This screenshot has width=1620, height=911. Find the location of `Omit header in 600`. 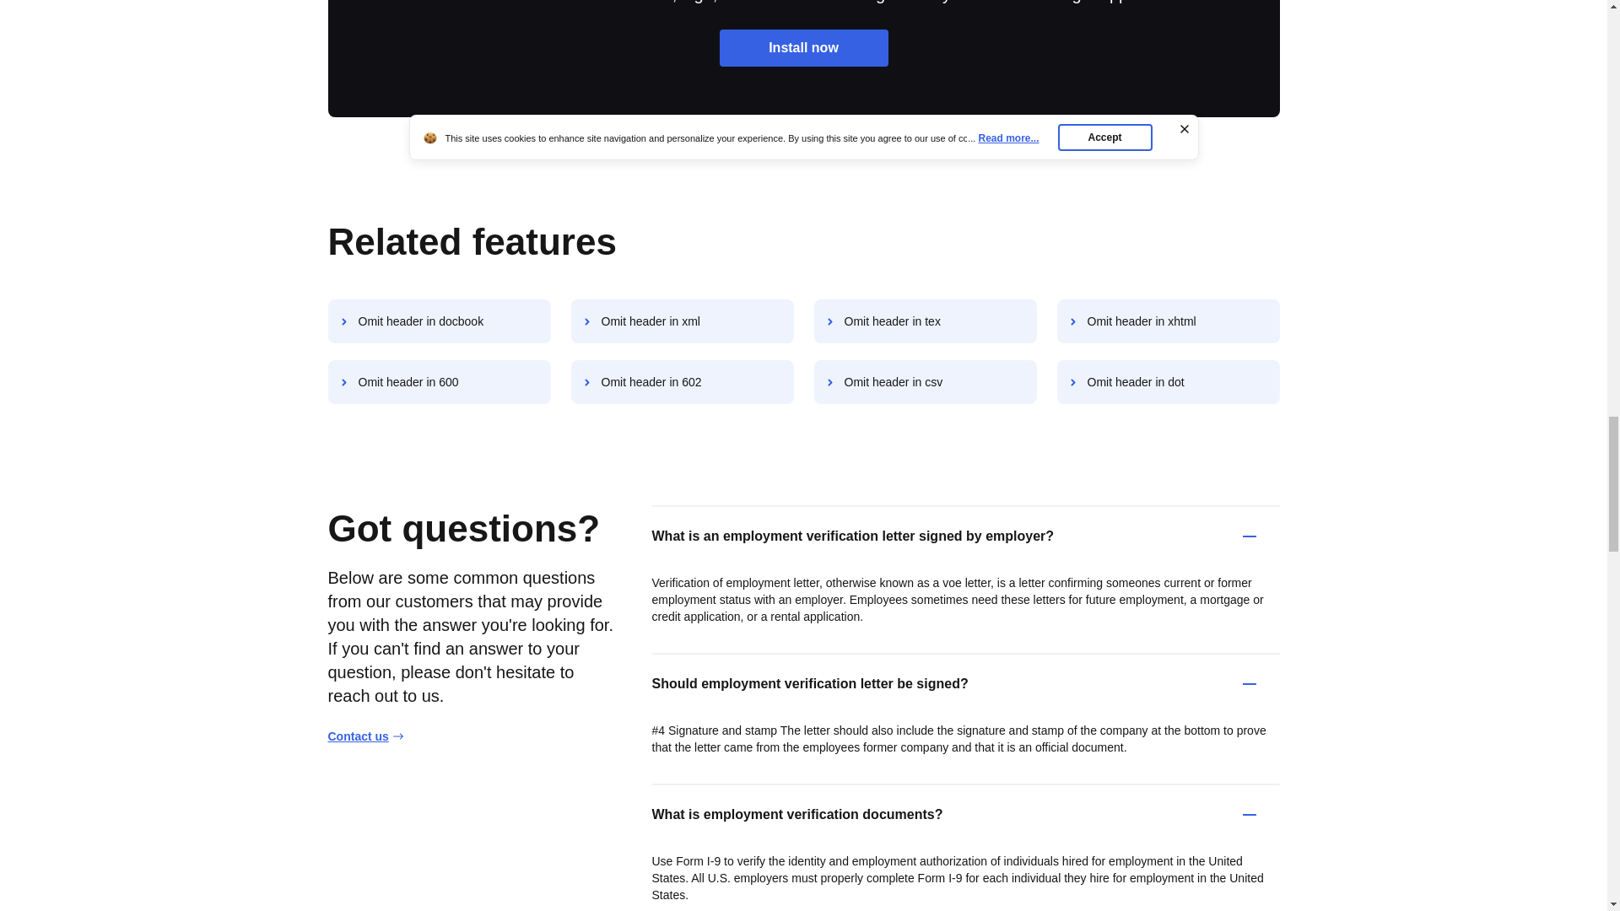

Omit header in 600 is located at coordinates (439, 381).